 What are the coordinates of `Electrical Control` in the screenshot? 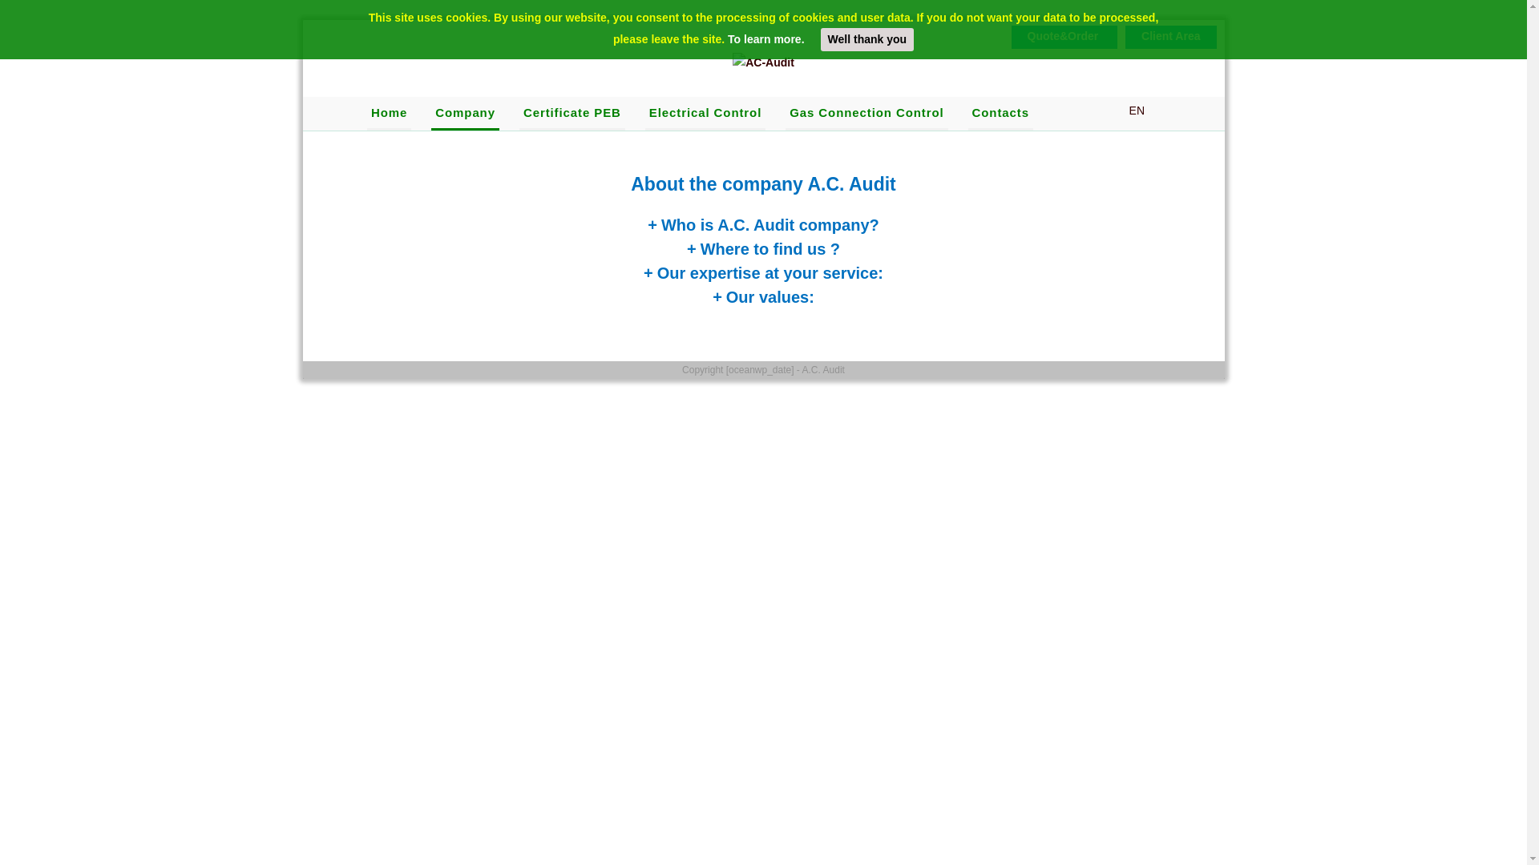 It's located at (705, 114).